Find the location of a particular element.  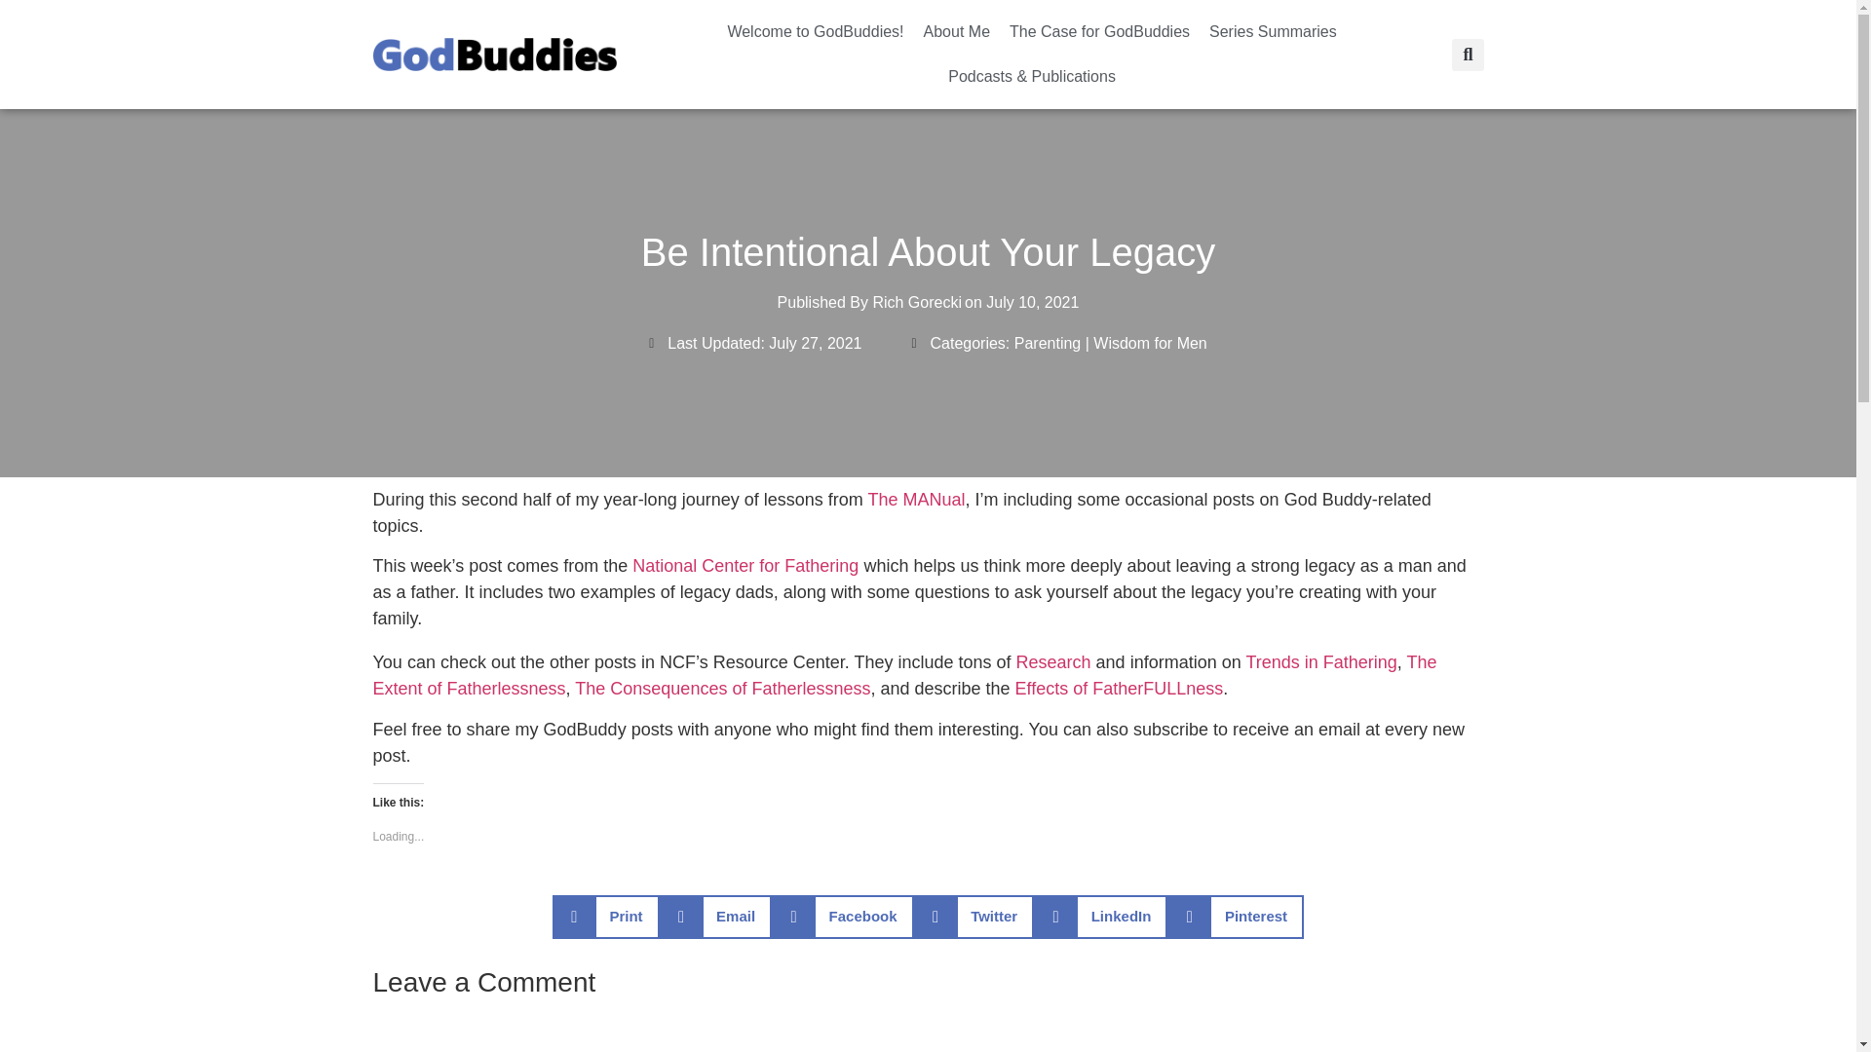

Welcome to GodBuddies! is located at coordinates (815, 31).